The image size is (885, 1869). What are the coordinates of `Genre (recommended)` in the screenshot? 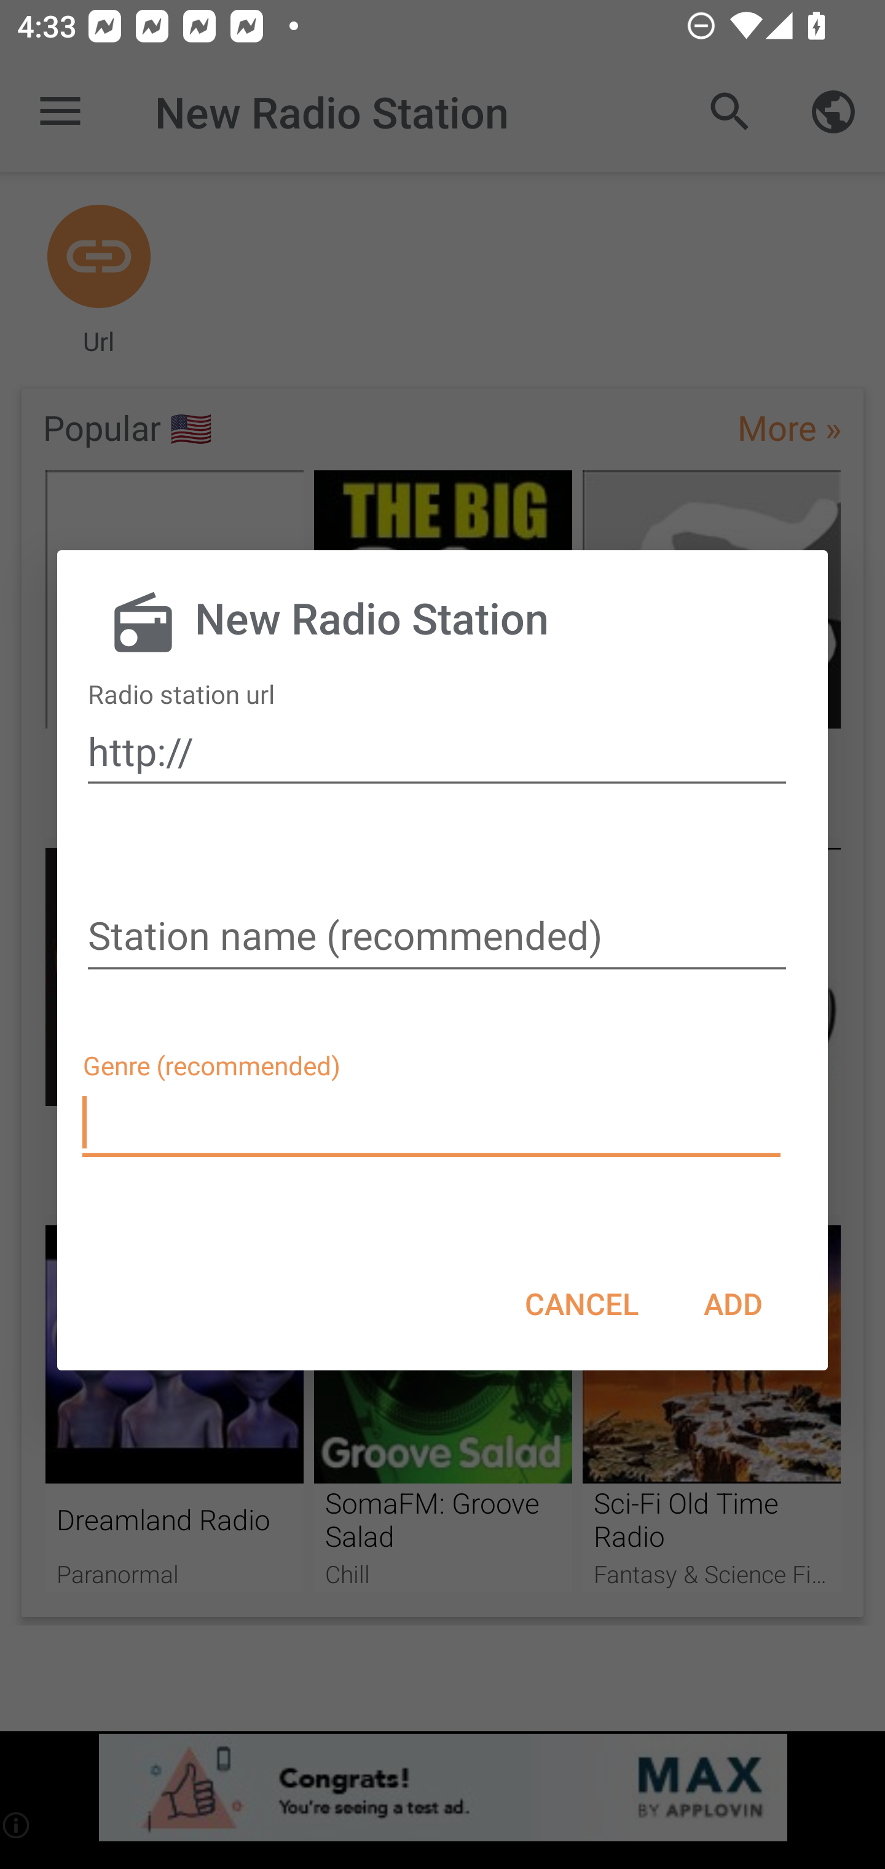 It's located at (434, 1123).